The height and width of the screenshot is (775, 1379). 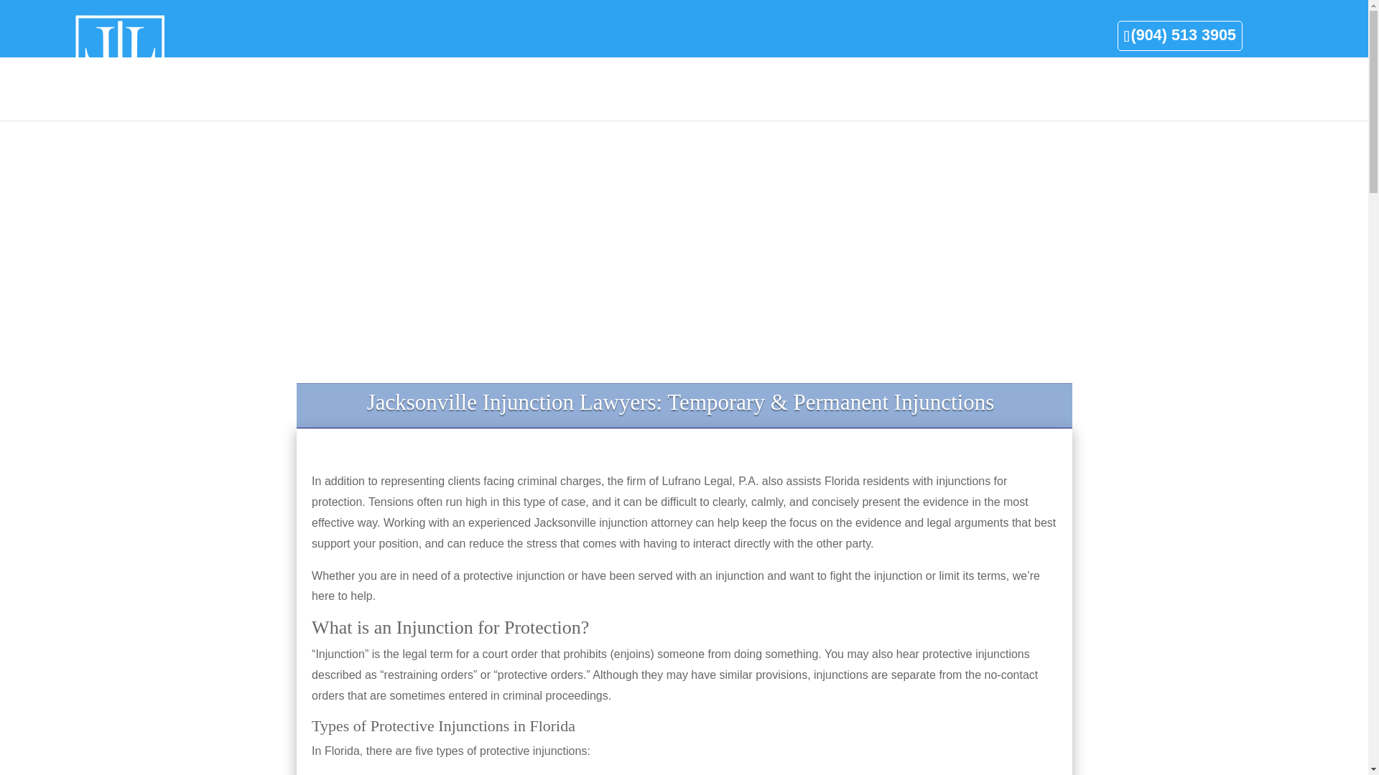 What do you see at coordinates (912, 86) in the screenshot?
I see `Injunctions` at bounding box center [912, 86].